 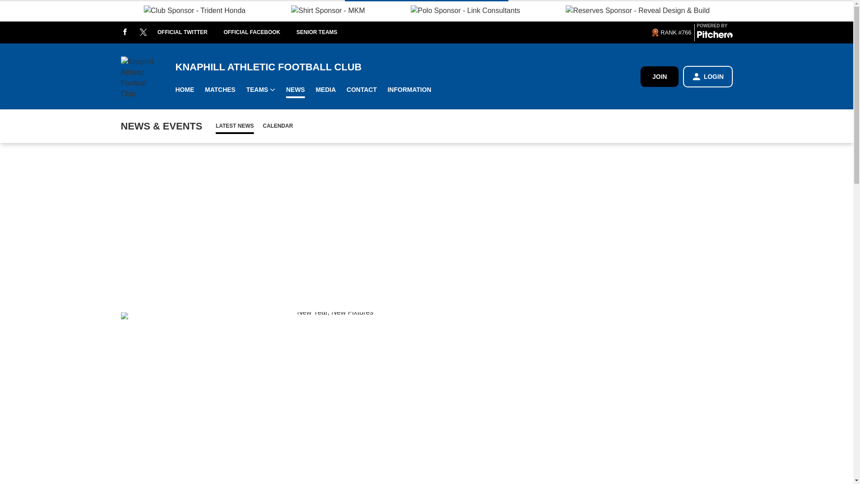 I want to click on Pitchero Rankings, so click(x=671, y=32).